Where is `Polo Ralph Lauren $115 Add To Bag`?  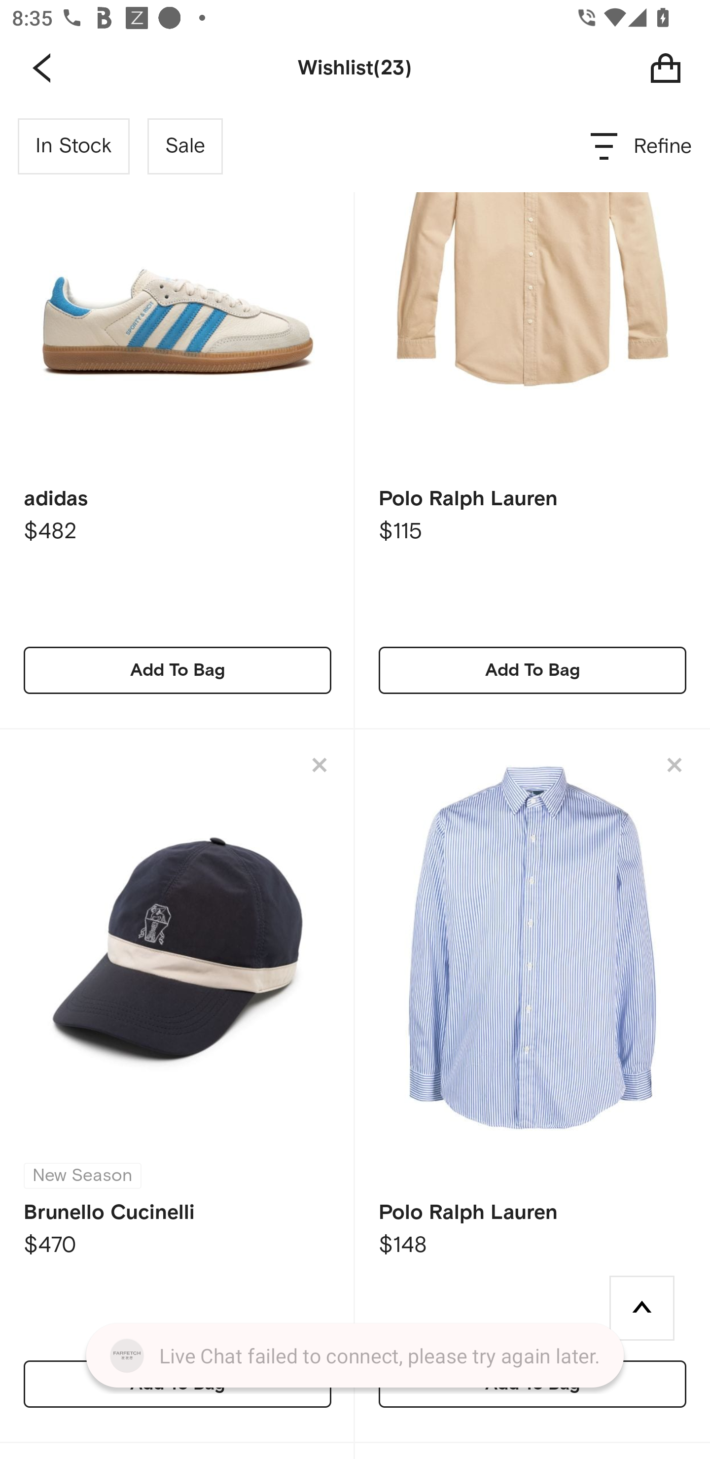
Polo Ralph Lauren $115 Add To Bag is located at coordinates (532, 415).